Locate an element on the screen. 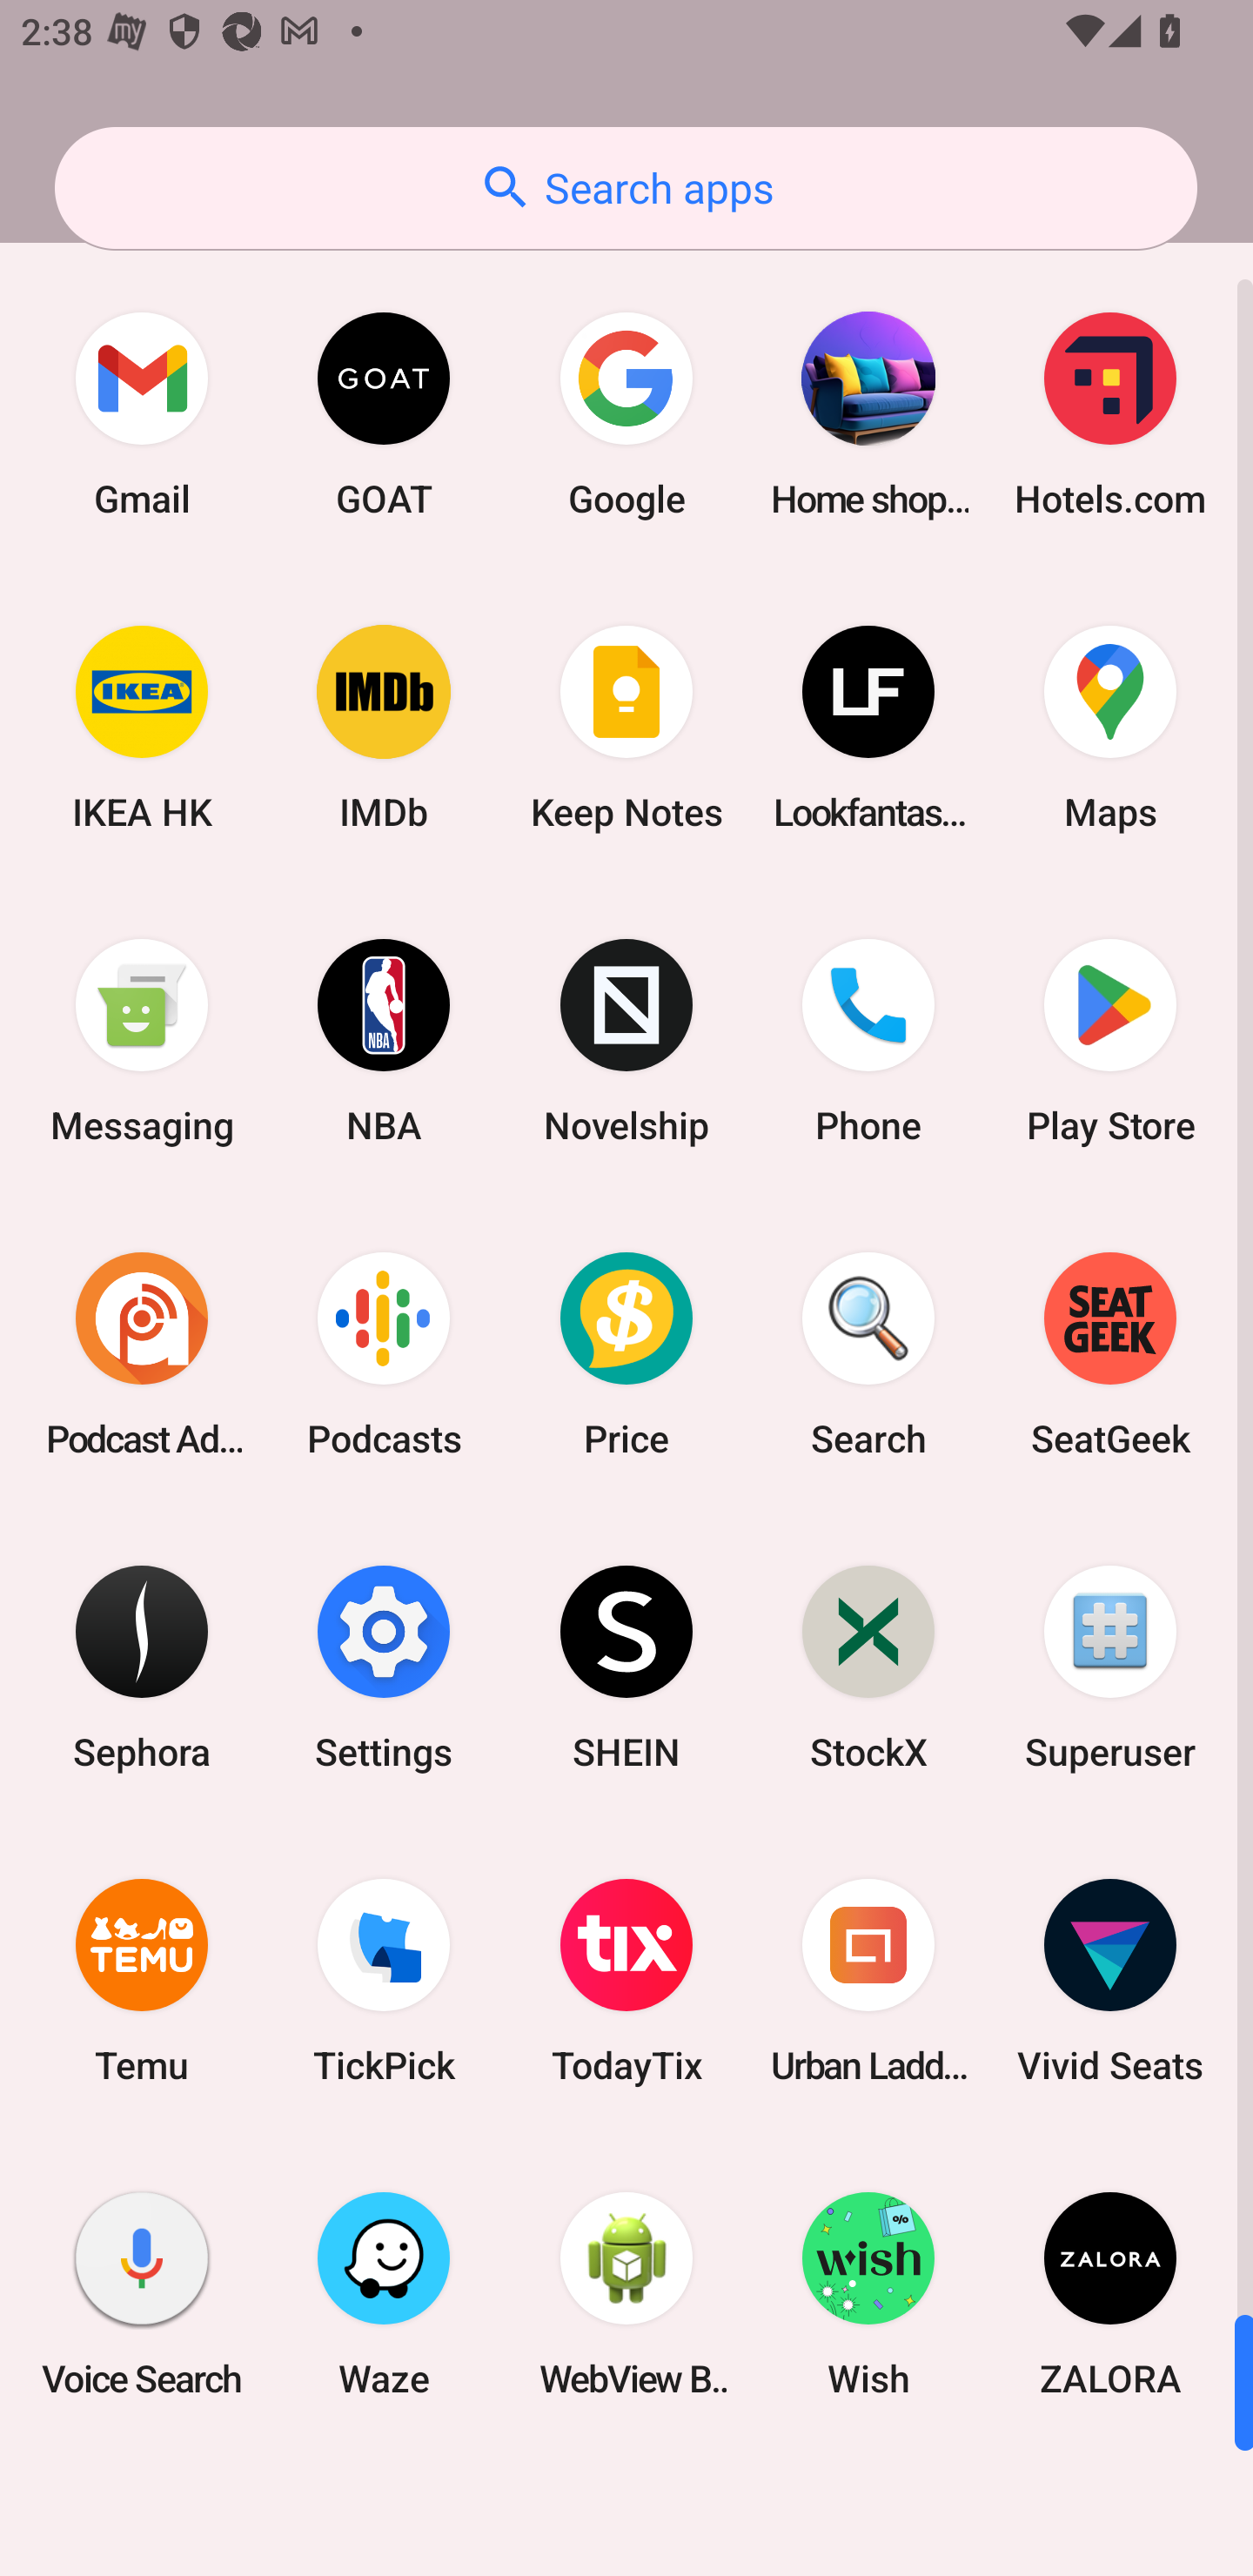 The width and height of the screenshot is (1253, 2576). GOAT is located at coordinates (384, 414).